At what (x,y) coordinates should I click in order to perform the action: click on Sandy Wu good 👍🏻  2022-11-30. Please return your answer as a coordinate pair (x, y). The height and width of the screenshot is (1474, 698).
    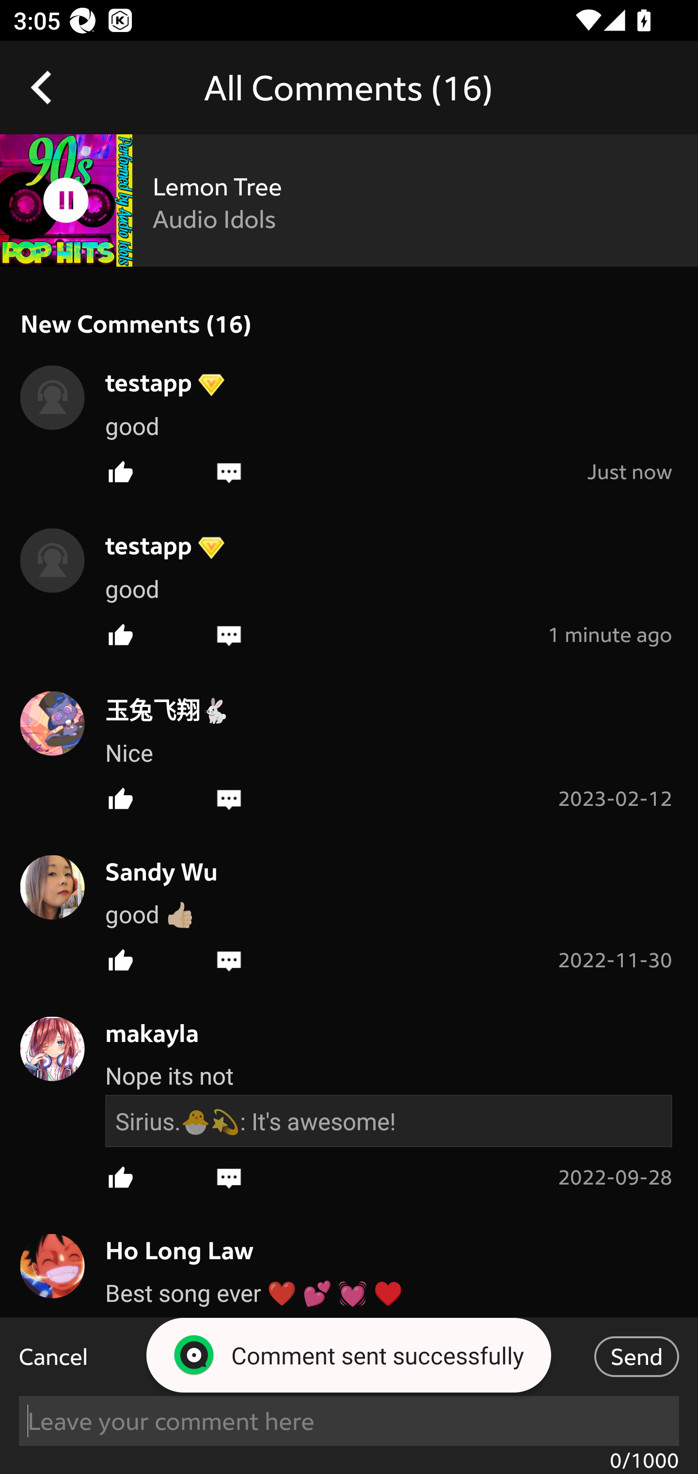
    Looking at the image, I should click on (349, 910).